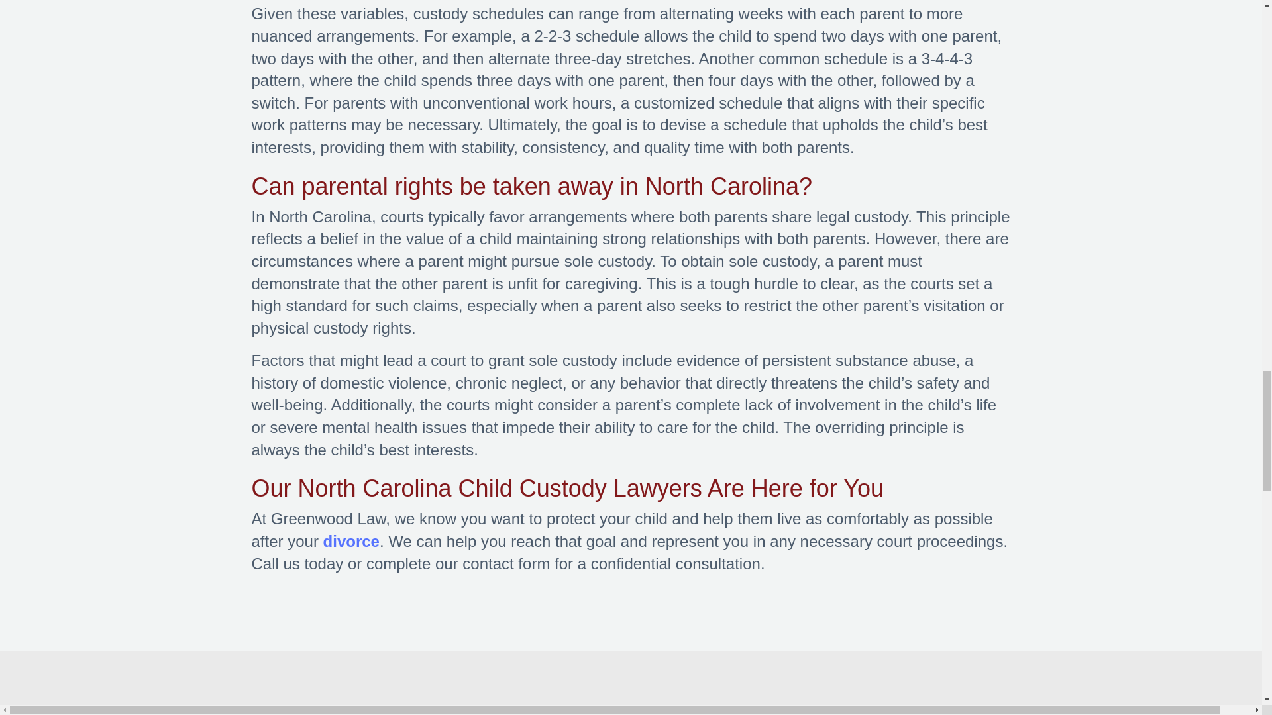 The width and height of the screenshot is (1272, 715). Describe the element at coordinates (351, 540) in the screenshot. I see `divorce` at that location.